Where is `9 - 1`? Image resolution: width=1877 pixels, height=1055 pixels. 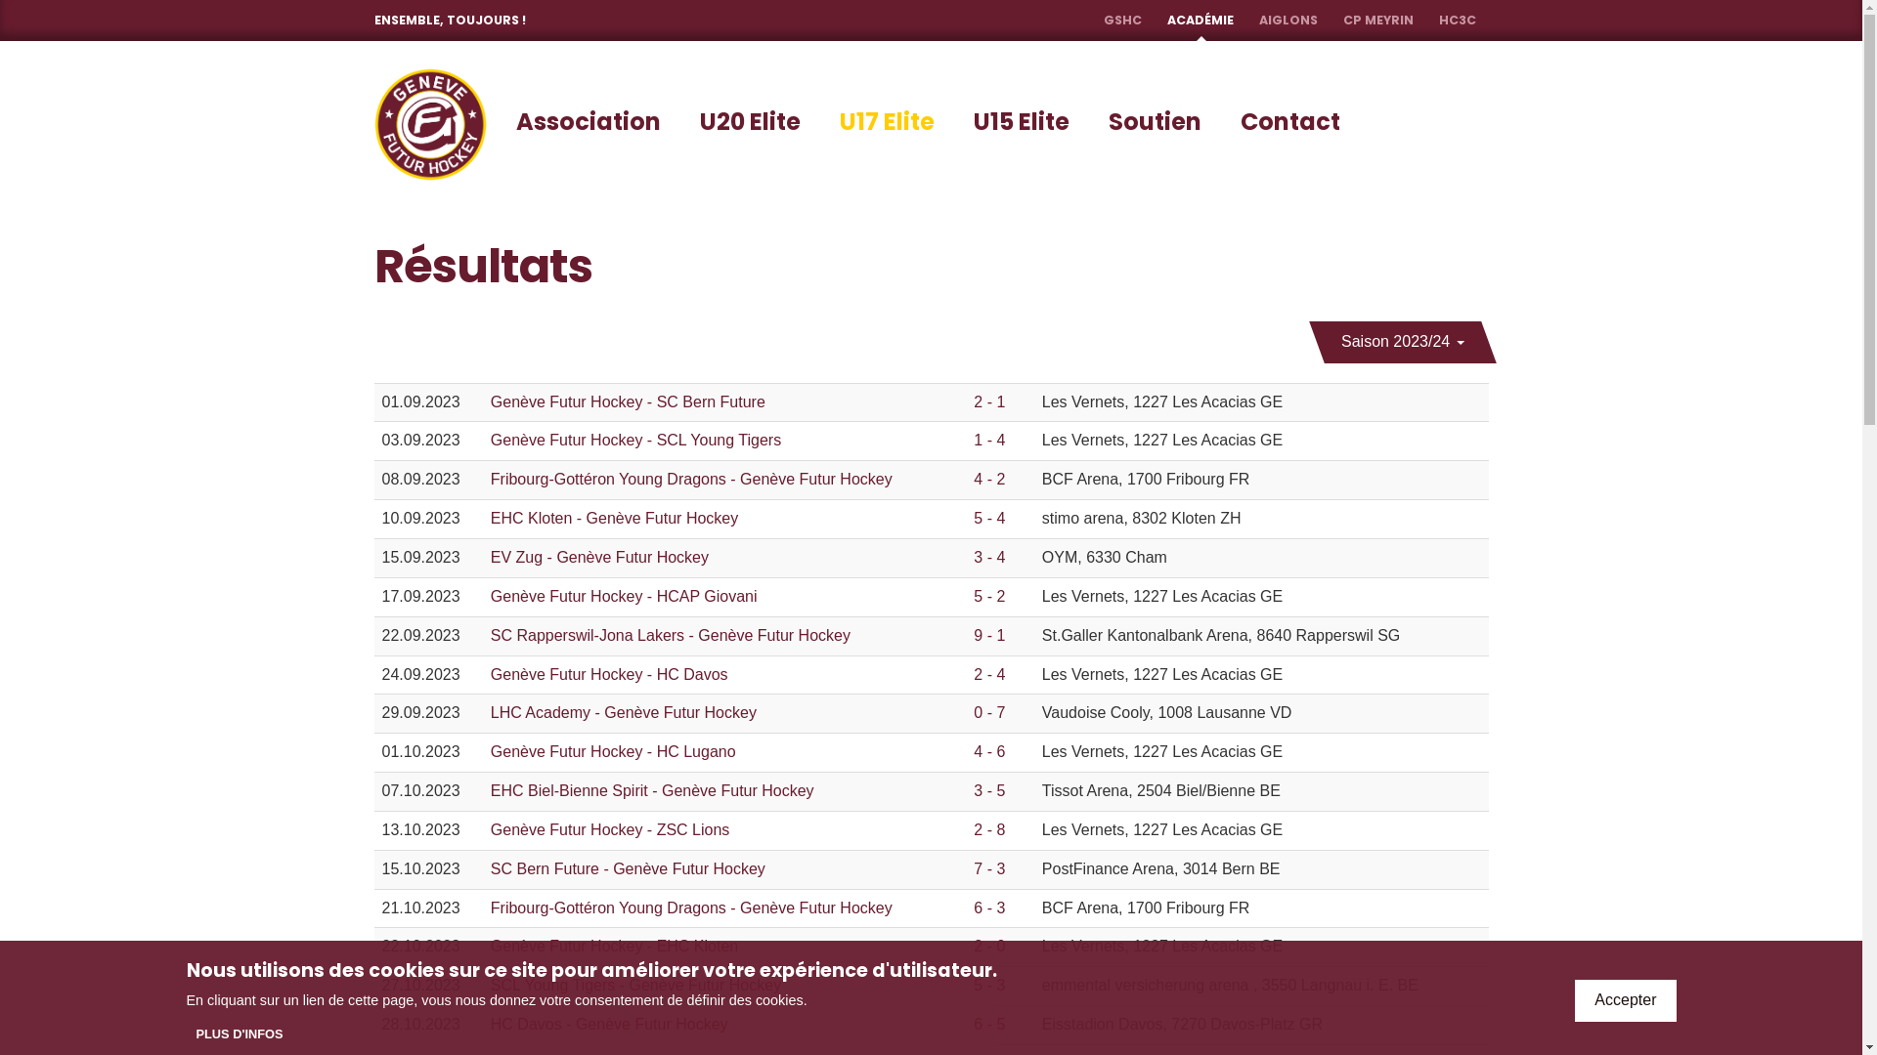 9 - 1 is located at coordinates (989, 635).